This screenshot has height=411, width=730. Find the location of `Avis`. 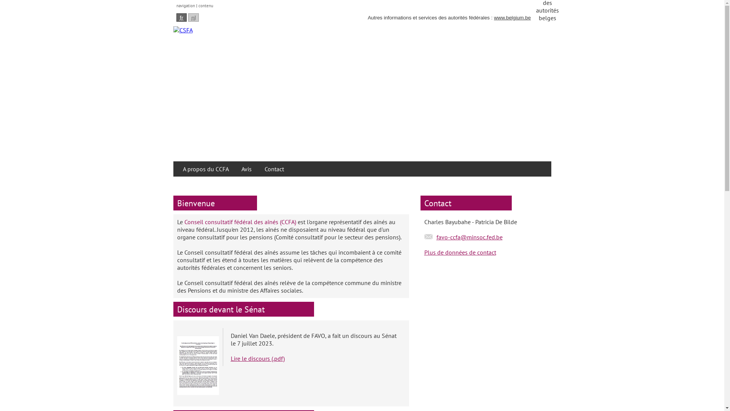

Avis is located at coordinates (246, 169).